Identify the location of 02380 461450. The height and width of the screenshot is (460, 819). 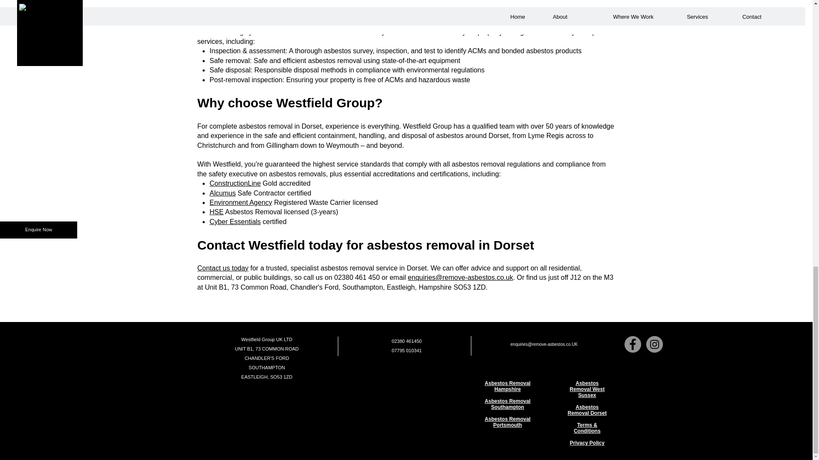
(406, 341).